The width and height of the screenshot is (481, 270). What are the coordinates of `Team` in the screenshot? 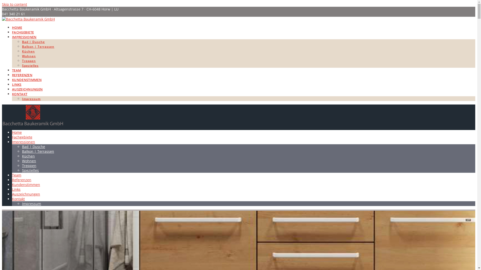 It's located at (17, 175).